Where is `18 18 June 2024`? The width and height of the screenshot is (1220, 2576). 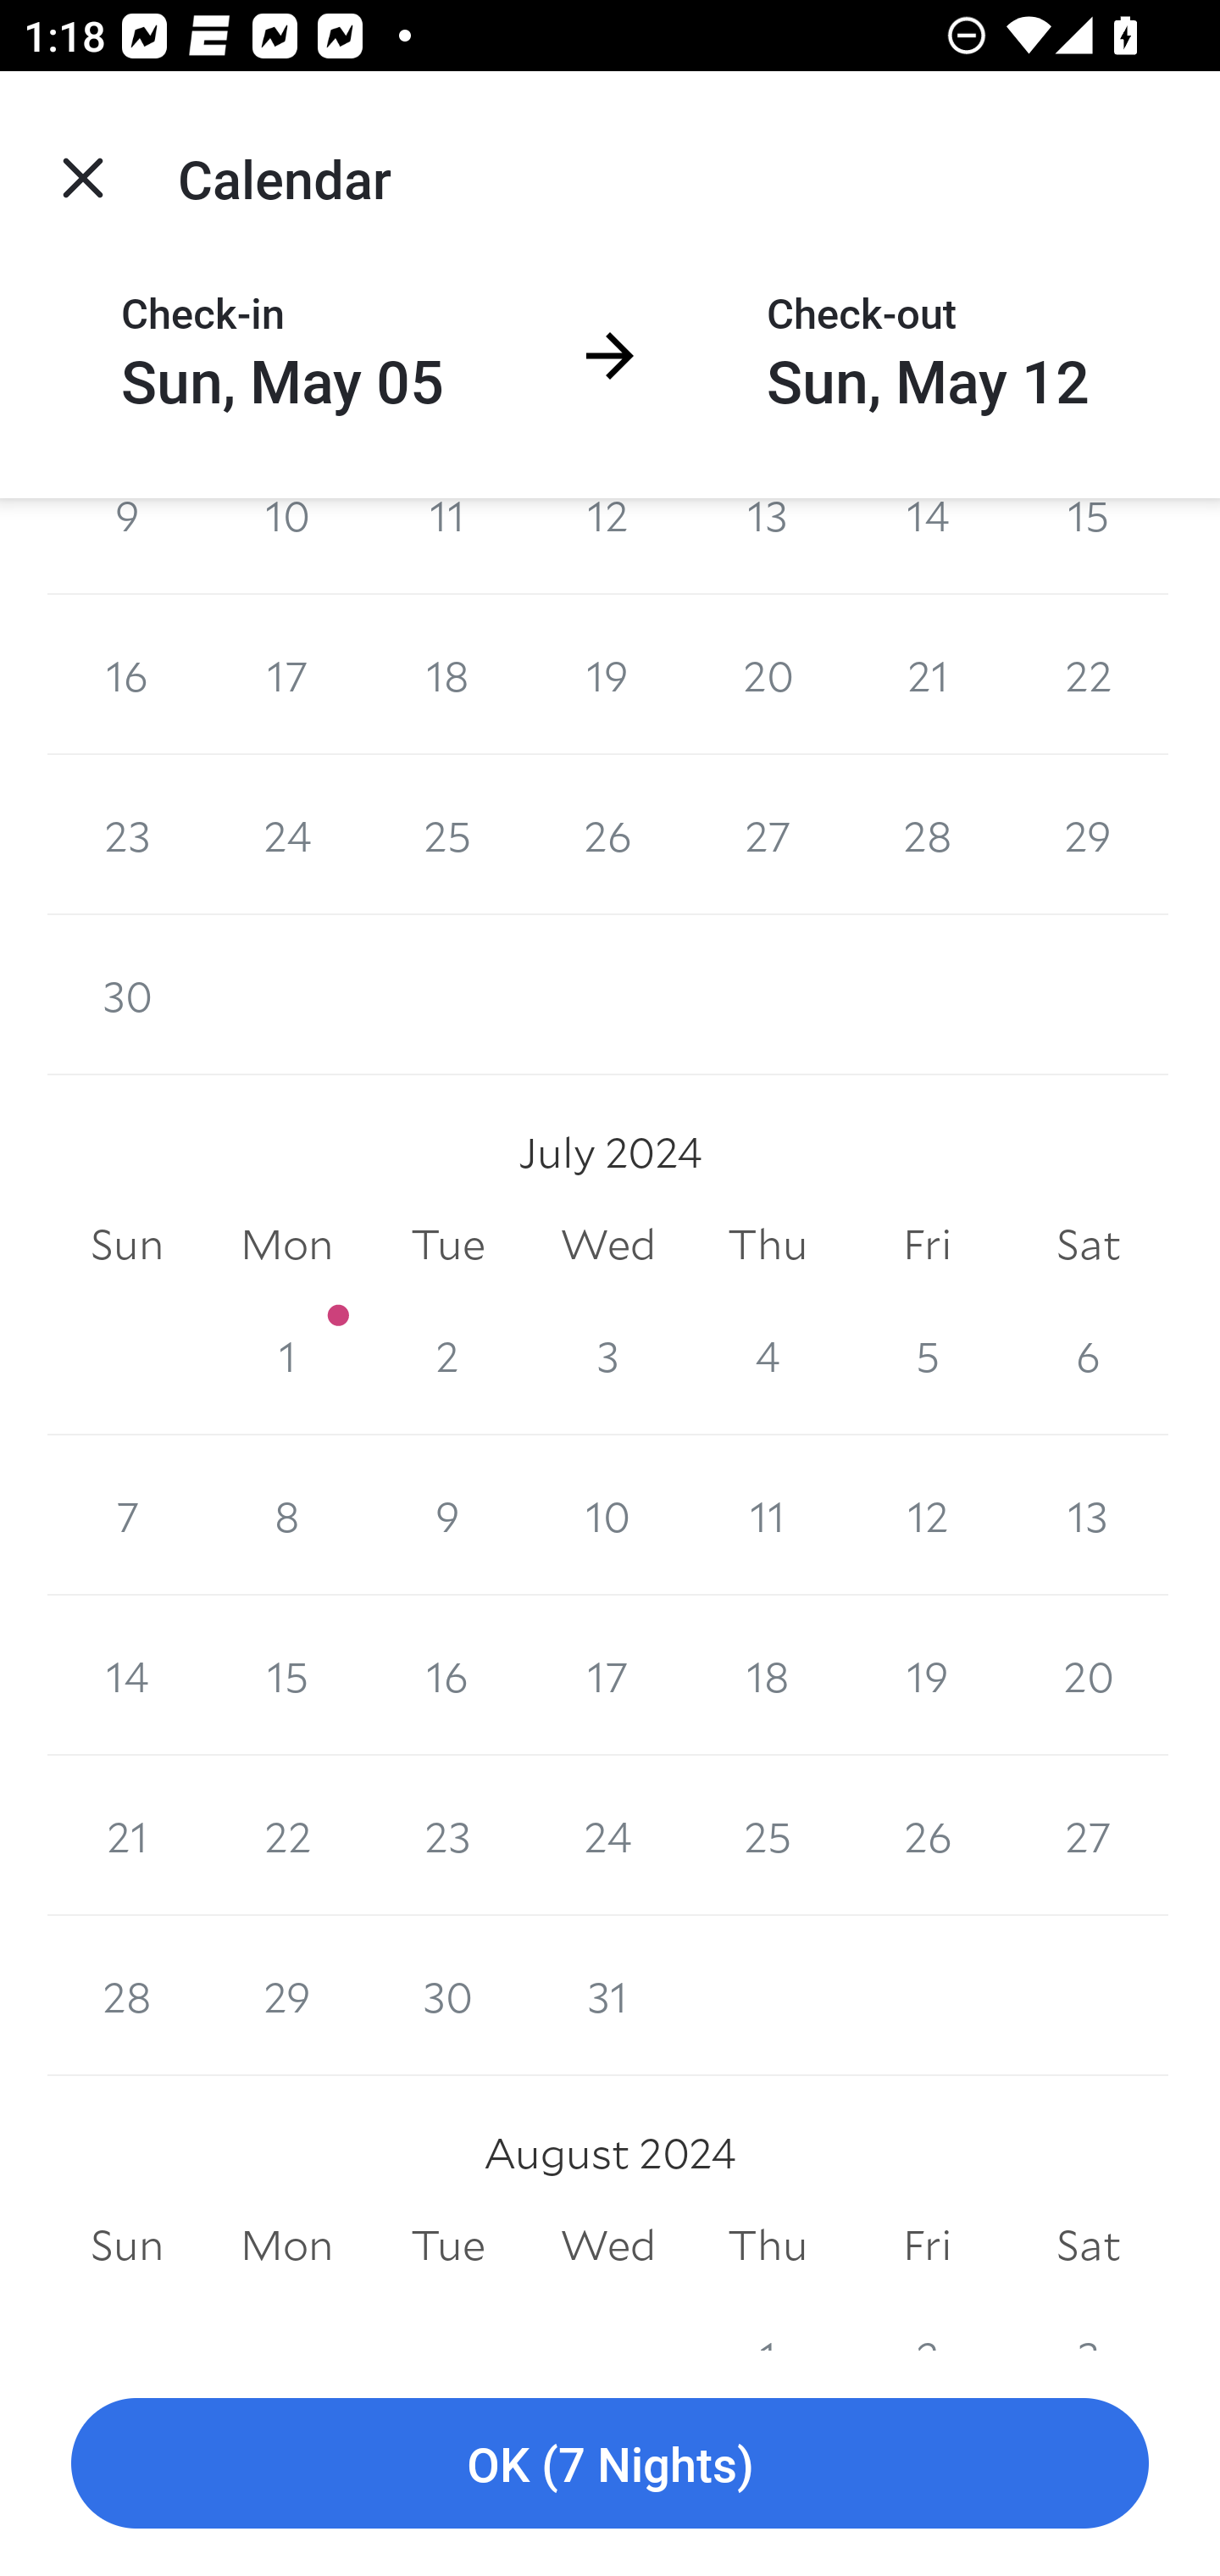 18 18 June 2024 is located at coordinates (447, 675).